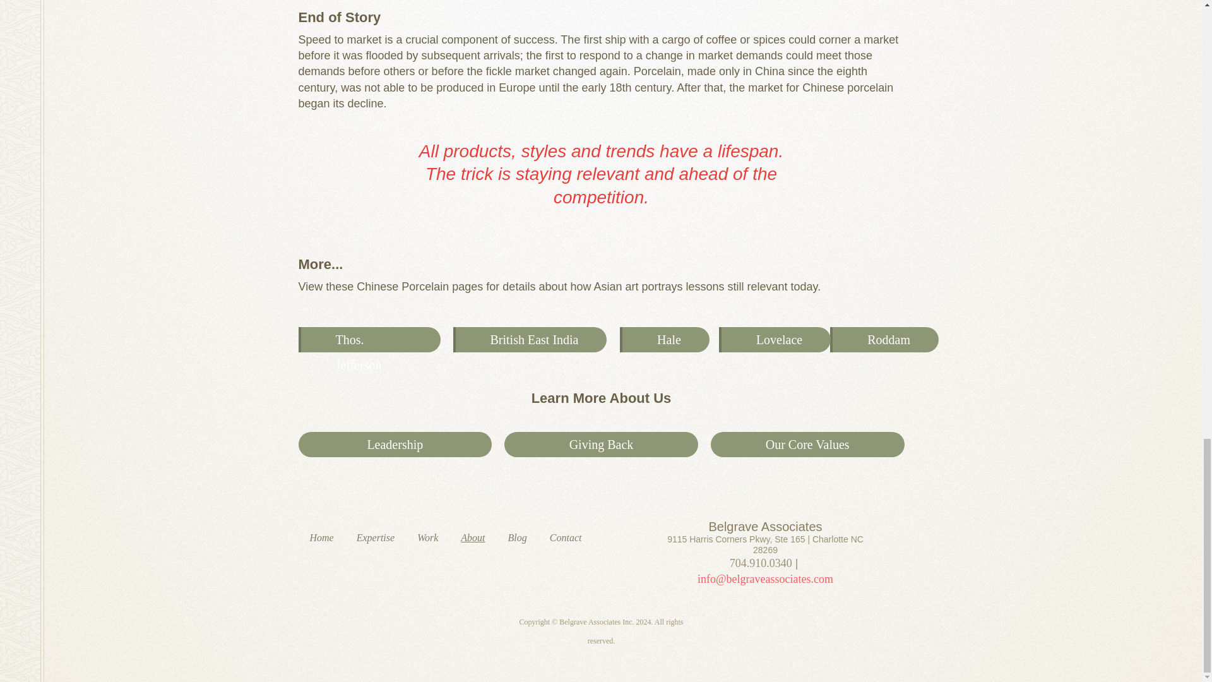 Image resolution: width=1212 pixels, height=682 pixels. I want to click on Expertise, so click(376, 538).